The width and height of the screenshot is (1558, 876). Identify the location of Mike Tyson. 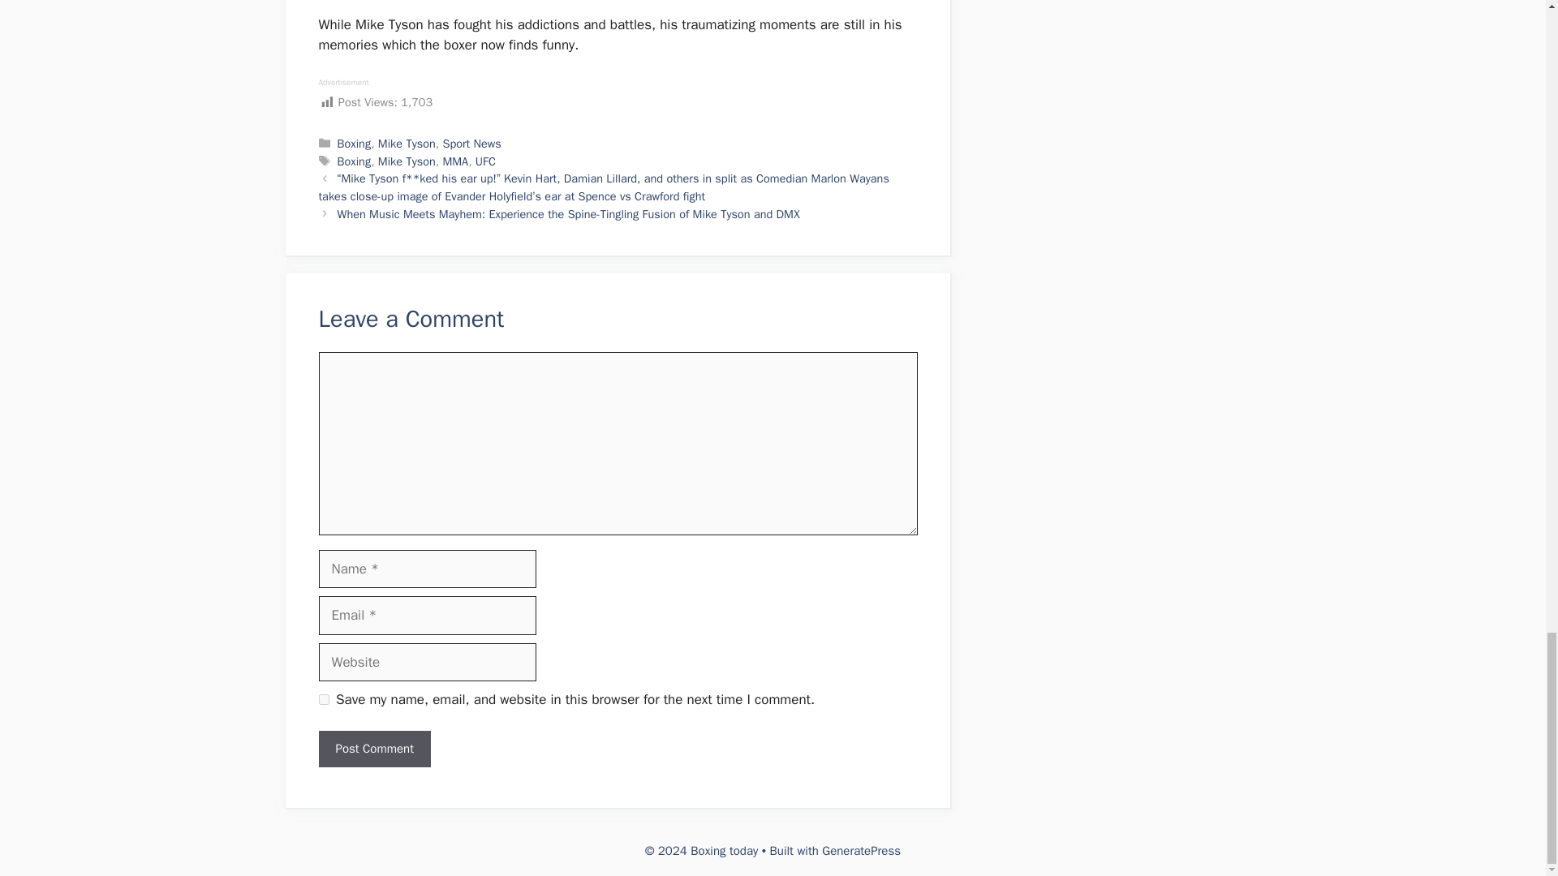
(407, 143).